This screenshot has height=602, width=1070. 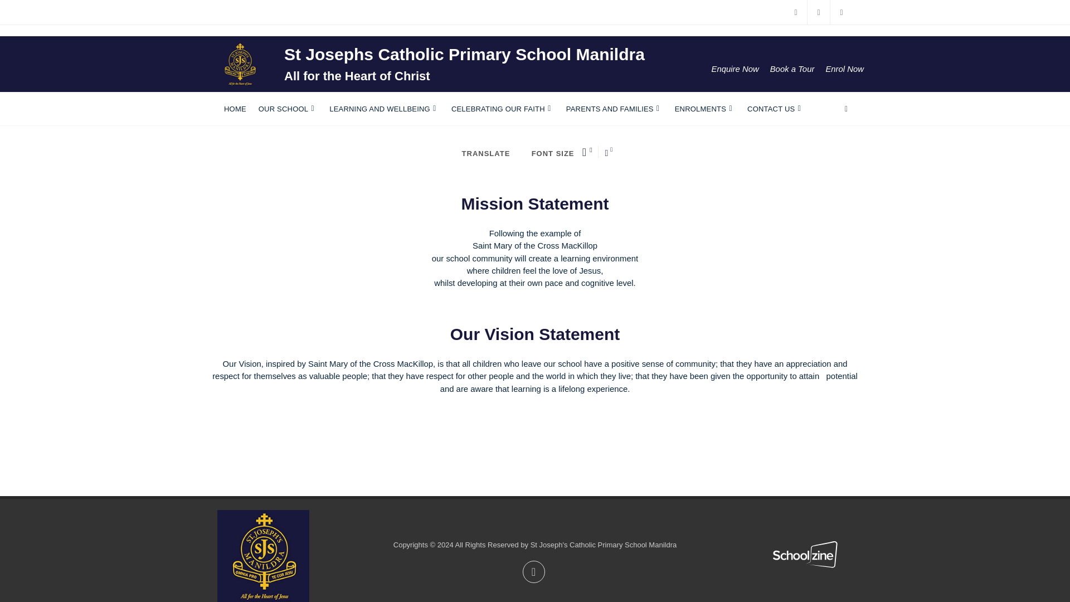 I want to click on Enrol Now, so click(x=844, y=69).